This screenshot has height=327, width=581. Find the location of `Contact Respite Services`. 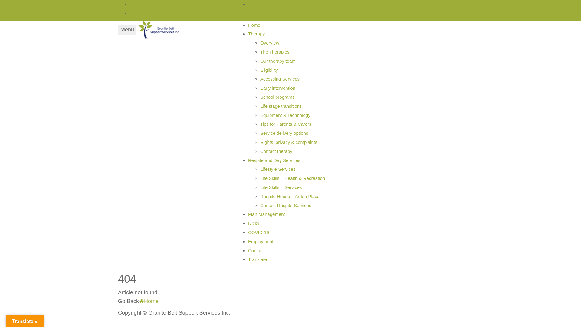

Contact Respite Services is located at coordinates (286, 205).